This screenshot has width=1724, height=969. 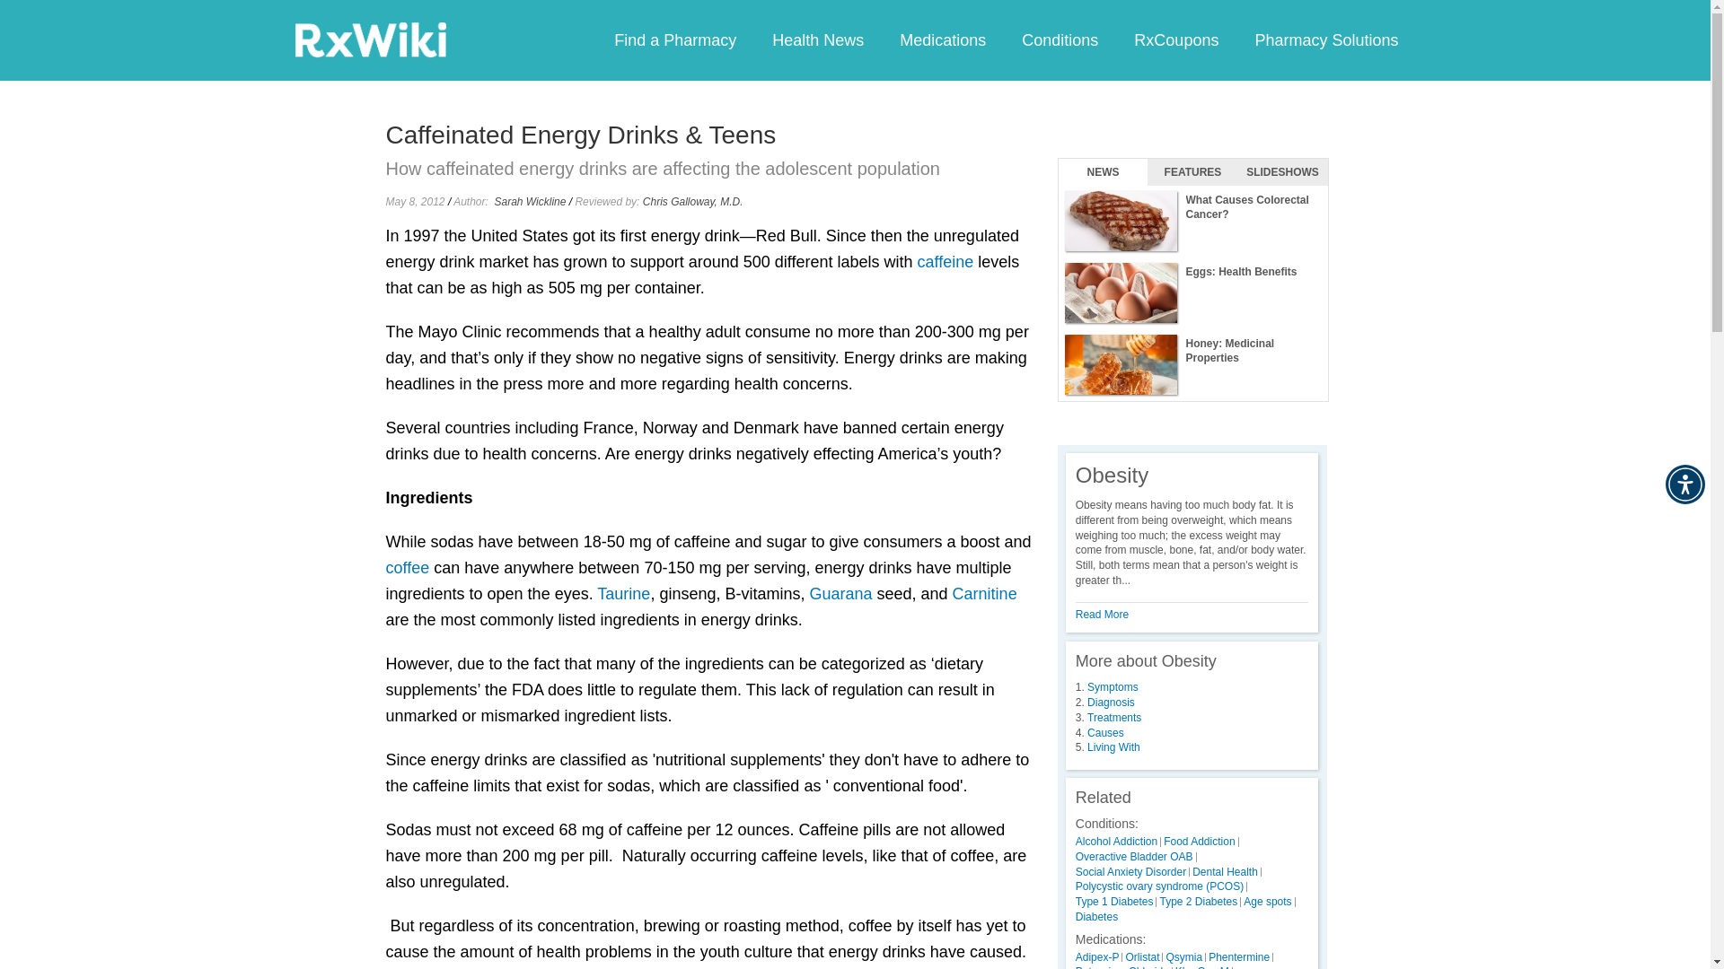 What do you see at coordinates (1192, 172) in the screenshot?
I see `FEATURES` at bounding box center [1192, 172].